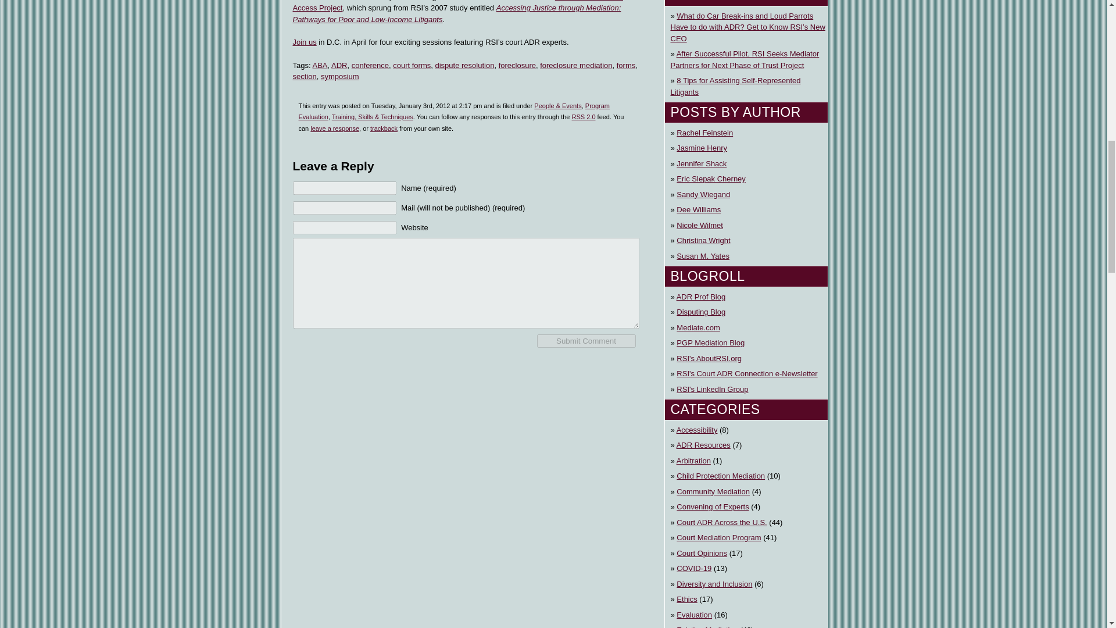 This screenshot has height=628, width=1116. Describe the element at coordinates (370, 64) in the screenshot. I see `conference` at that location.